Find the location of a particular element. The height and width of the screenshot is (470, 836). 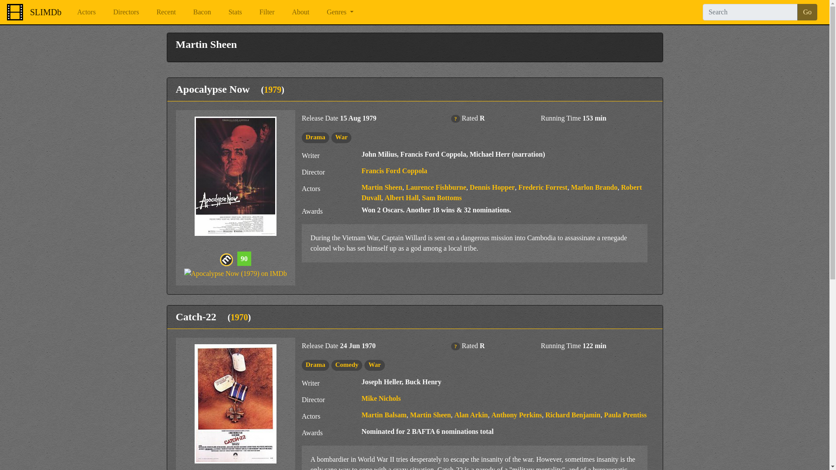

Go is located at coordinates (807, 12).